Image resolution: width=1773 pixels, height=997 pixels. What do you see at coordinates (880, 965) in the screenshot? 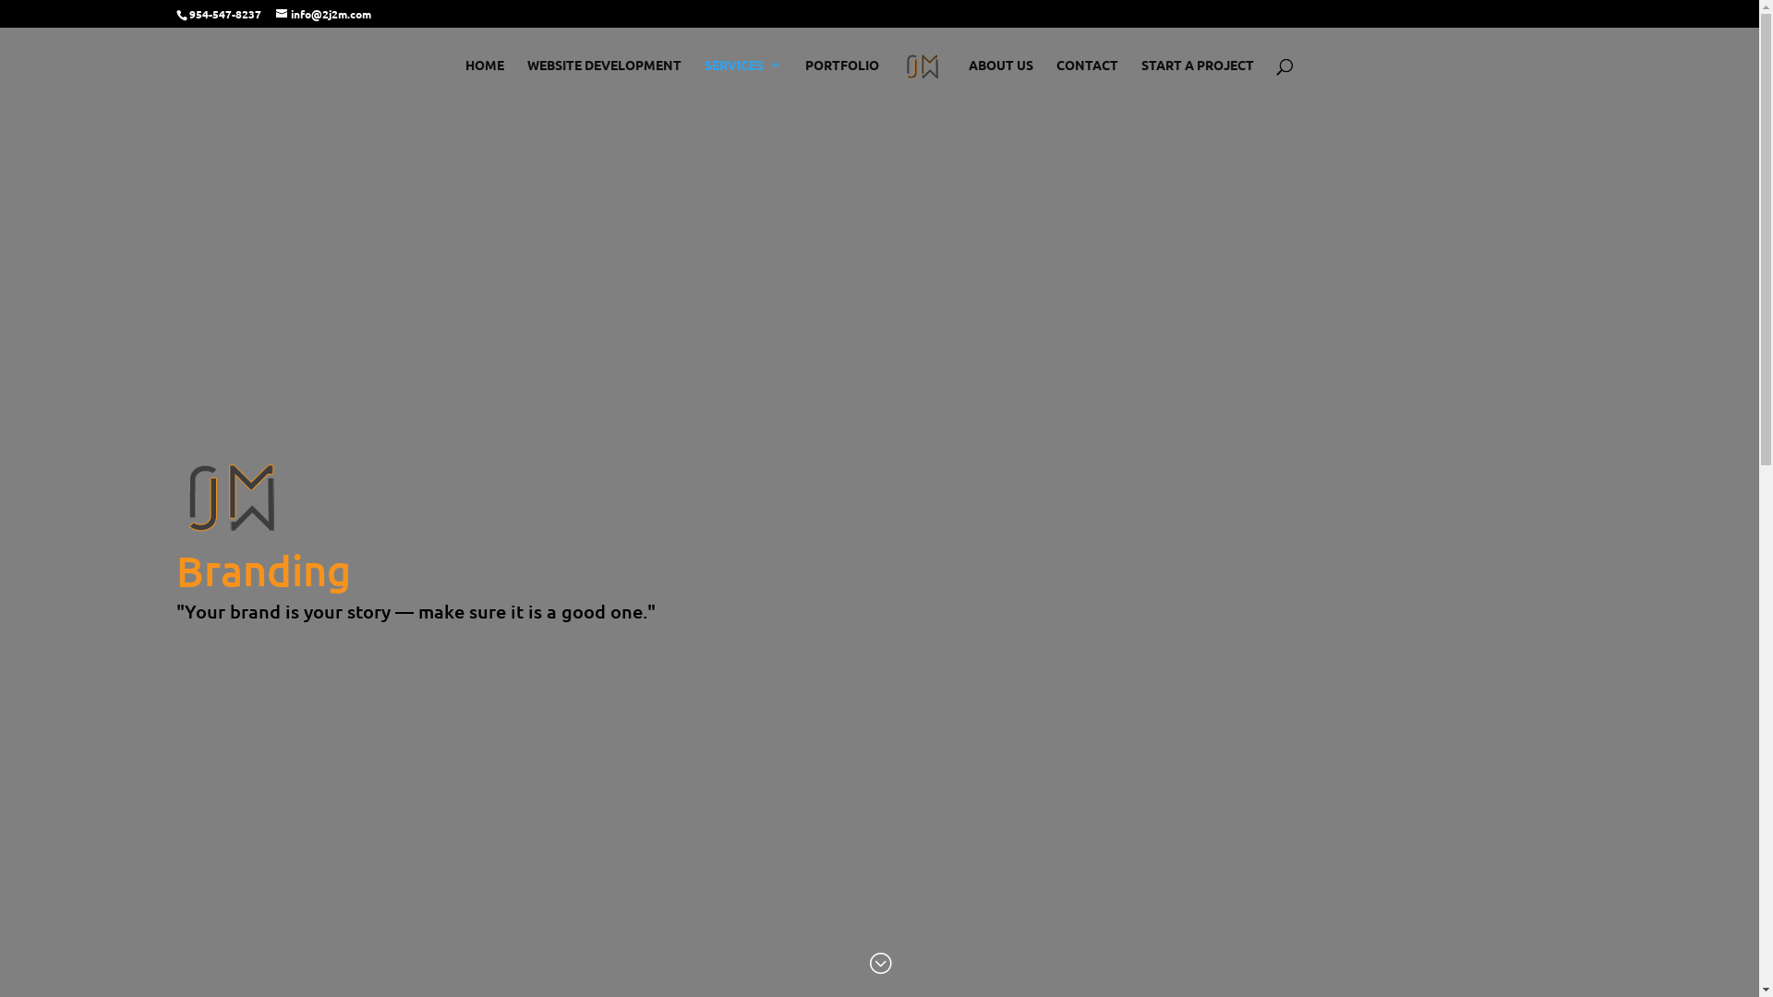
I see `;` at bounding box center [880, 965].